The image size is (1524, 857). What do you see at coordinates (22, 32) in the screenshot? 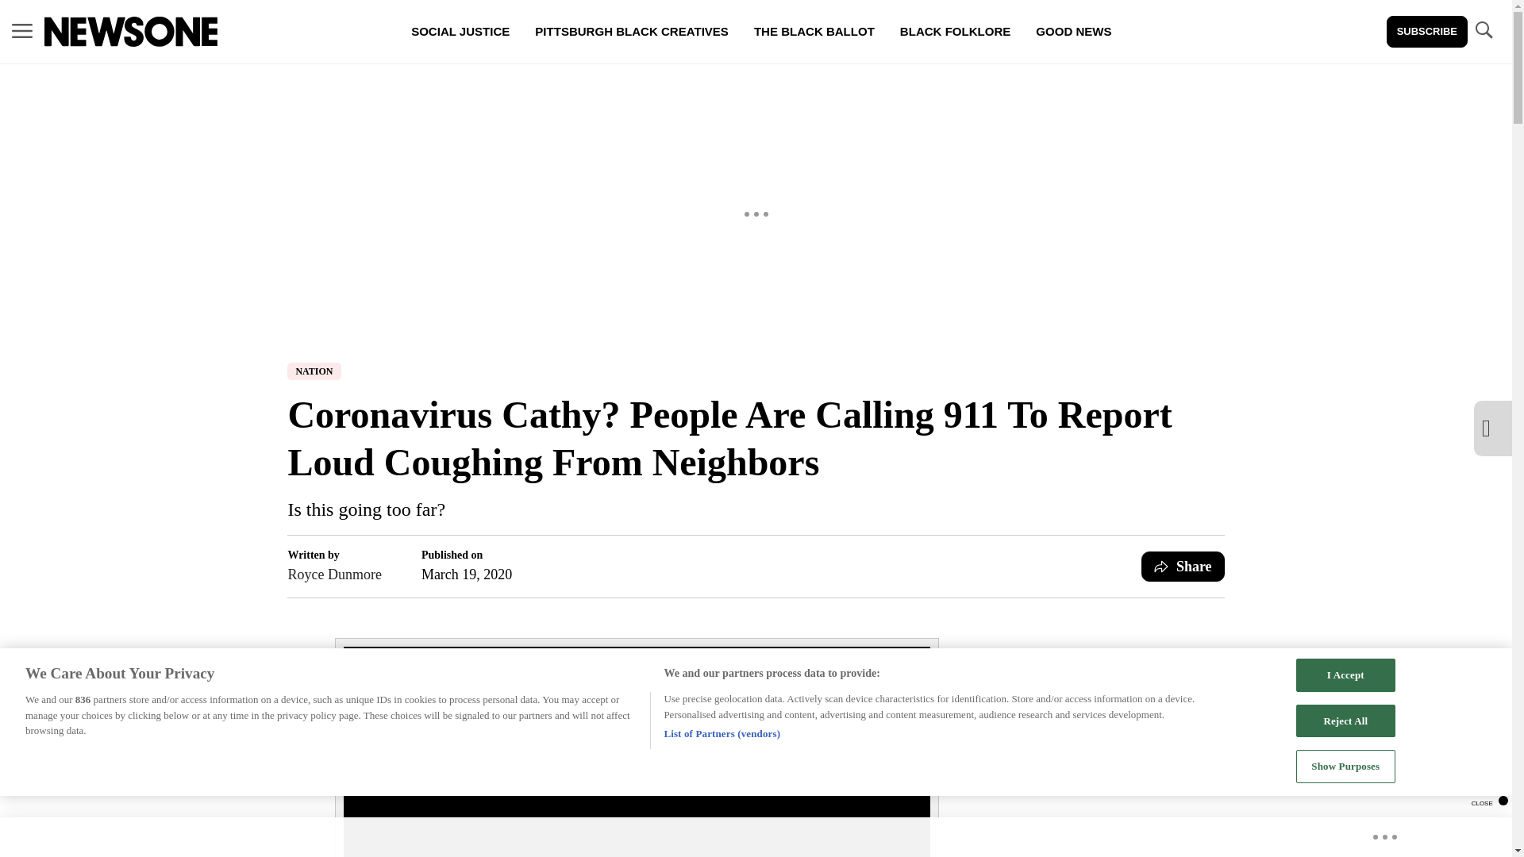
I see `MENU` at bounding box center [22, 32].